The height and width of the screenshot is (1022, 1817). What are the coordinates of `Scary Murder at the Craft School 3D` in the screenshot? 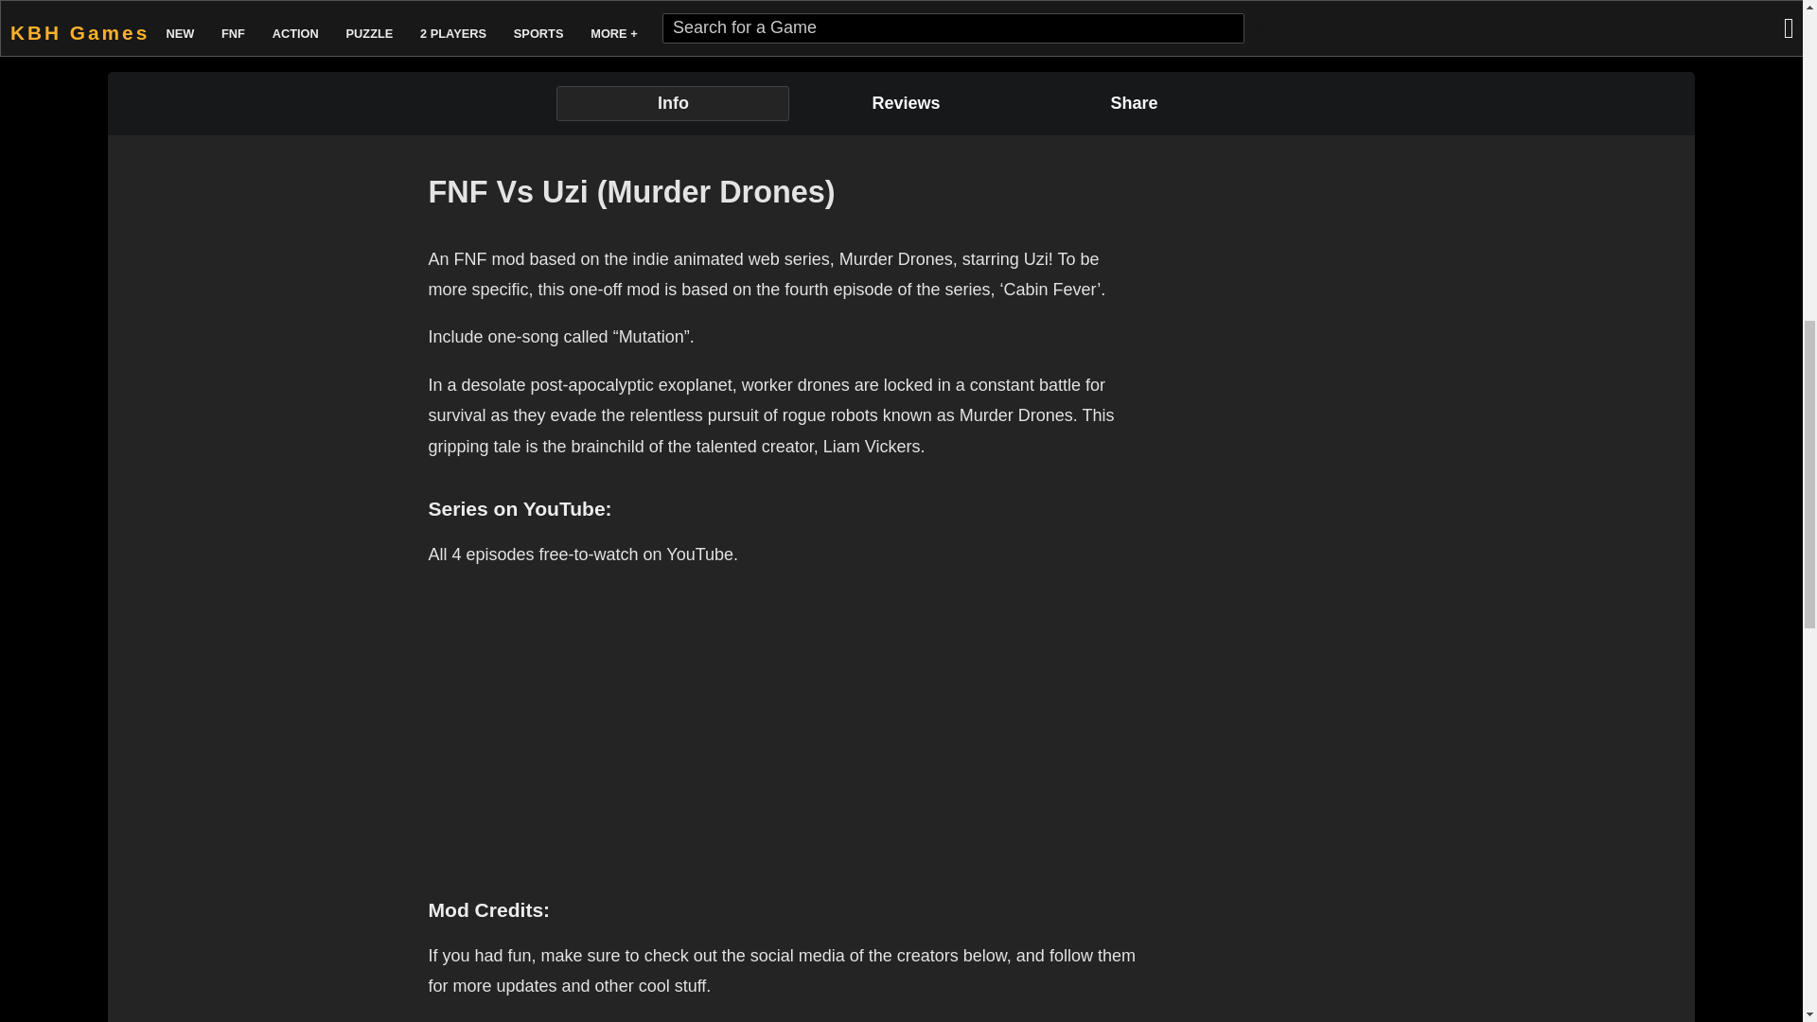 It's located at (1071, 9).